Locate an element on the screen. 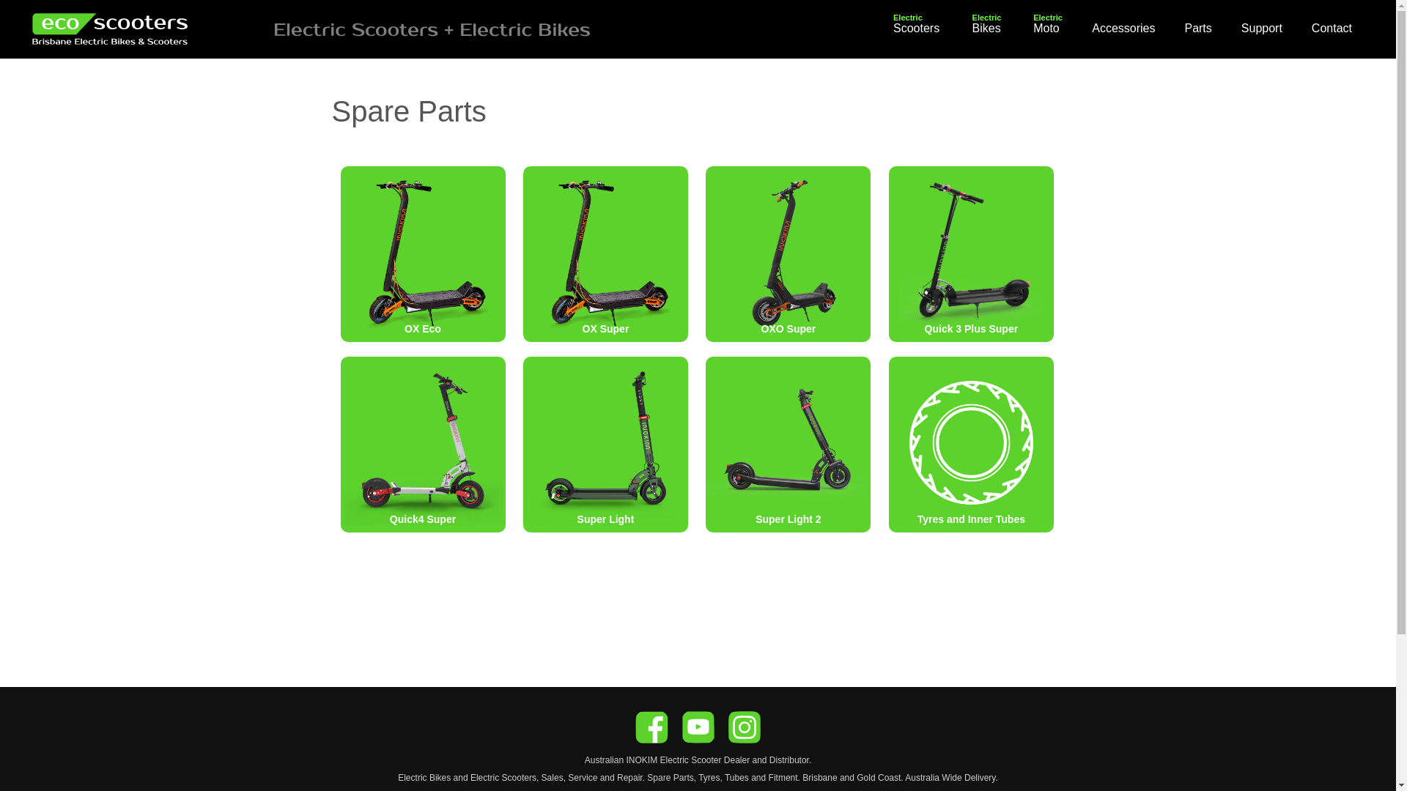 The image size is (1407, 791). Parts is located at coordinates (1197, 29).